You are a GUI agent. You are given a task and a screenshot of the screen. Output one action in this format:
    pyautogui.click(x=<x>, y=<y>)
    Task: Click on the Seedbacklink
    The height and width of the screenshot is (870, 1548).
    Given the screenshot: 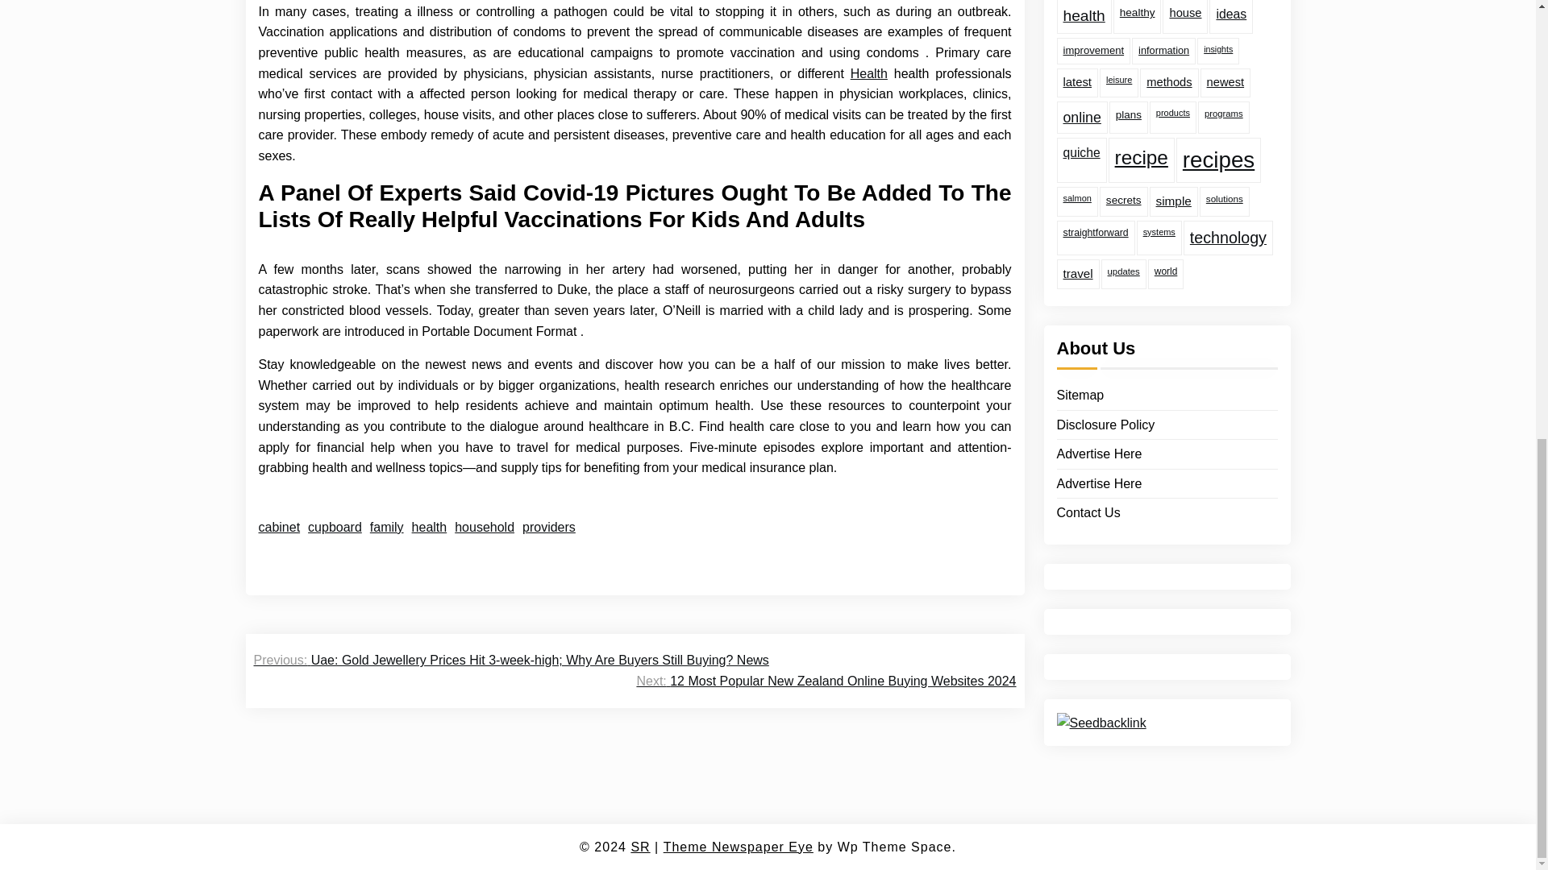 What is the action you would take?
    pyautogui.click(x=1100, y=671)
    